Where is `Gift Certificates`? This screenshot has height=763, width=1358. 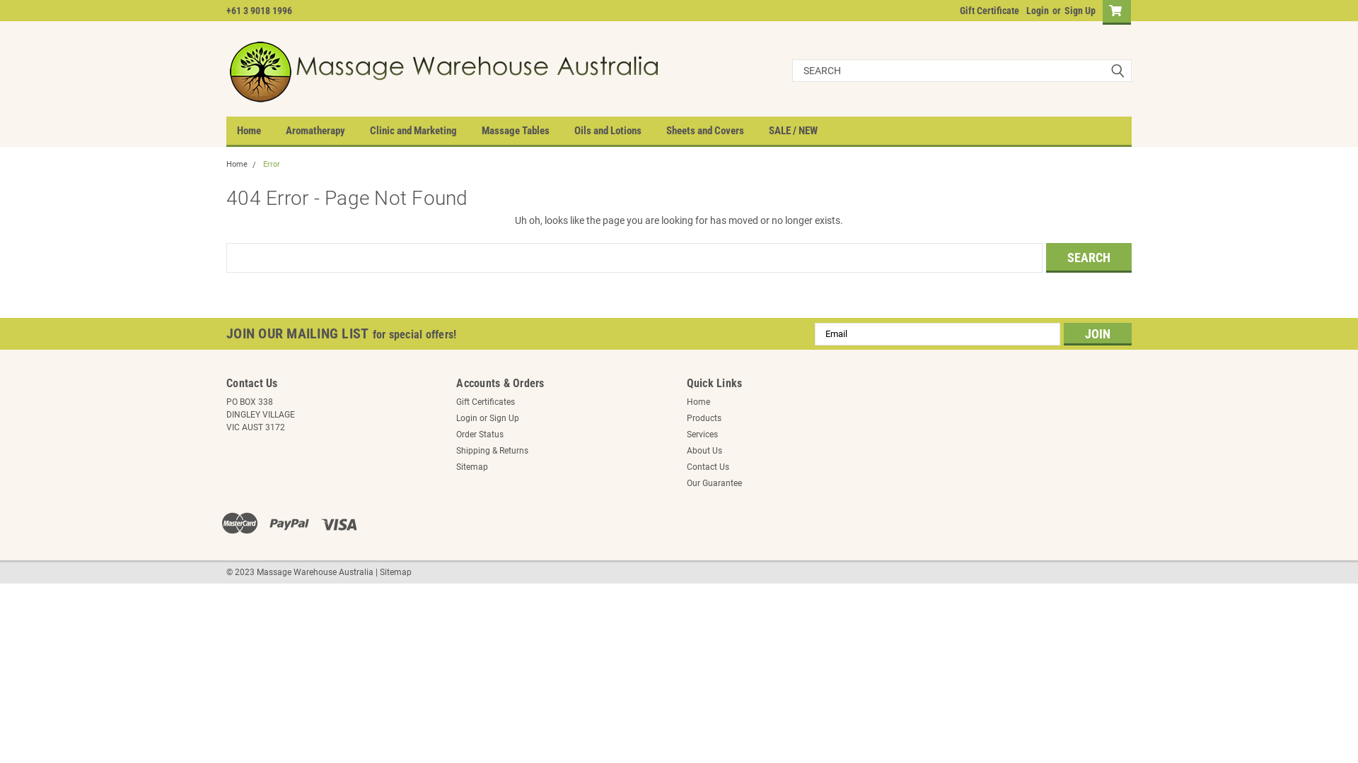 Gift Certificates is located at coordinates (485, 402).